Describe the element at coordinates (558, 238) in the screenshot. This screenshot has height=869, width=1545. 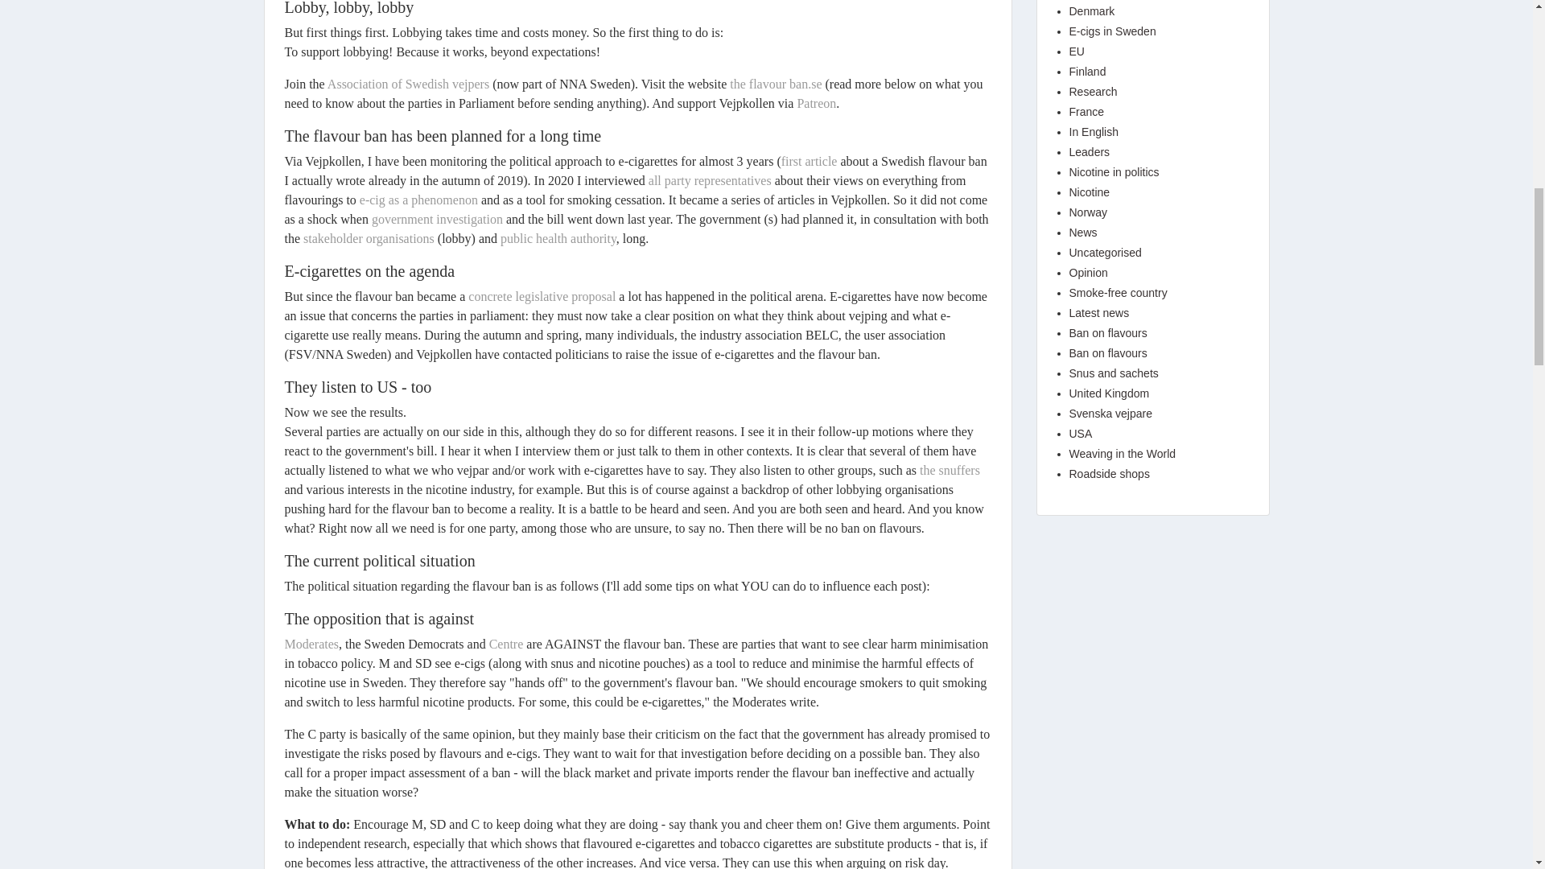
I see `public health authority` at that location.